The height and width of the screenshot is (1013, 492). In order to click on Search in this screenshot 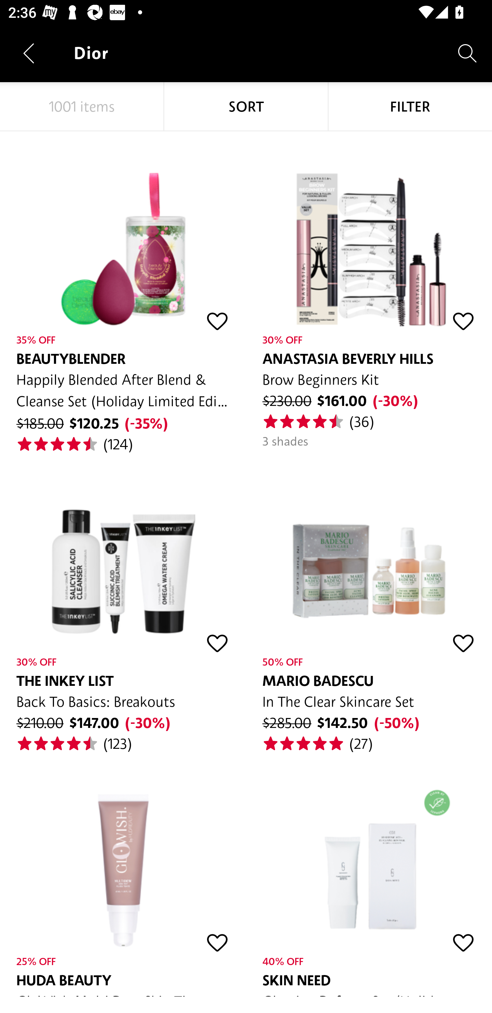, I will do `click(467, 53)`.